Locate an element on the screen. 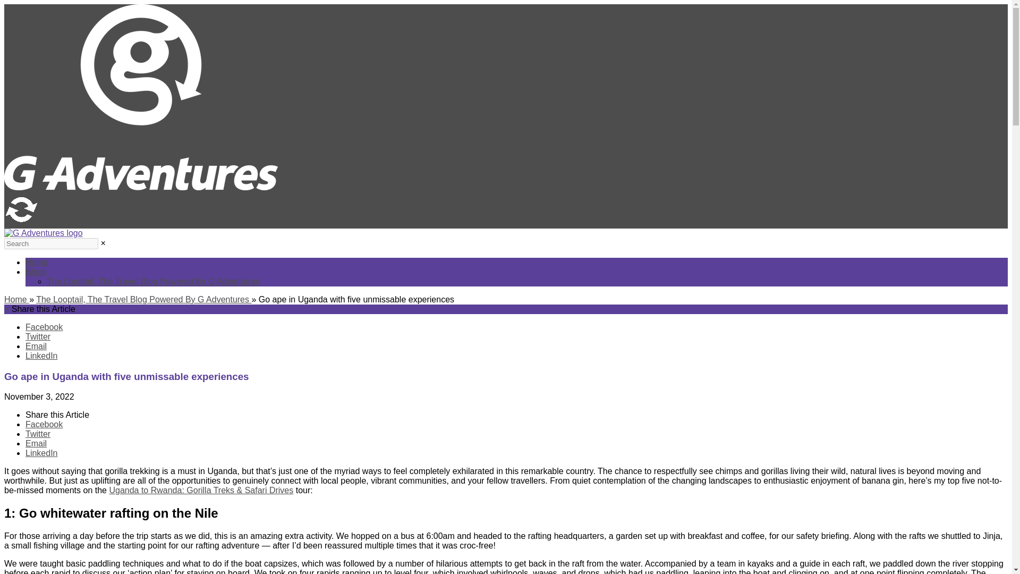 The width and height of the screenshot is (1020, 574). LinkedIn is located at coordinates (41, 356).